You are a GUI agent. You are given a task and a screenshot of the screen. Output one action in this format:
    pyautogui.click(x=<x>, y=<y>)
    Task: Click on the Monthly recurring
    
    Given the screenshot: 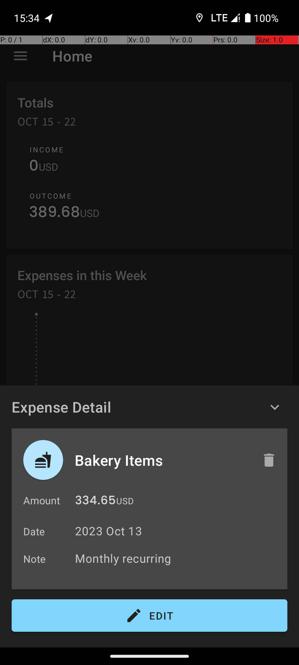 What is the action you would take?
    pyautogui.click(x=178, y=558)
    